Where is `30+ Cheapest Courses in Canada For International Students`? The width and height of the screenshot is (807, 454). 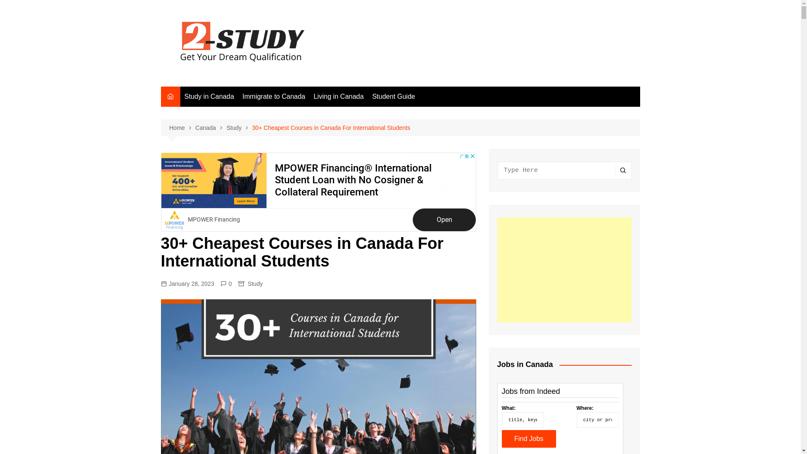 30+ Cheapest Courses in Canada For International Students is located at coordinates (331, 128).